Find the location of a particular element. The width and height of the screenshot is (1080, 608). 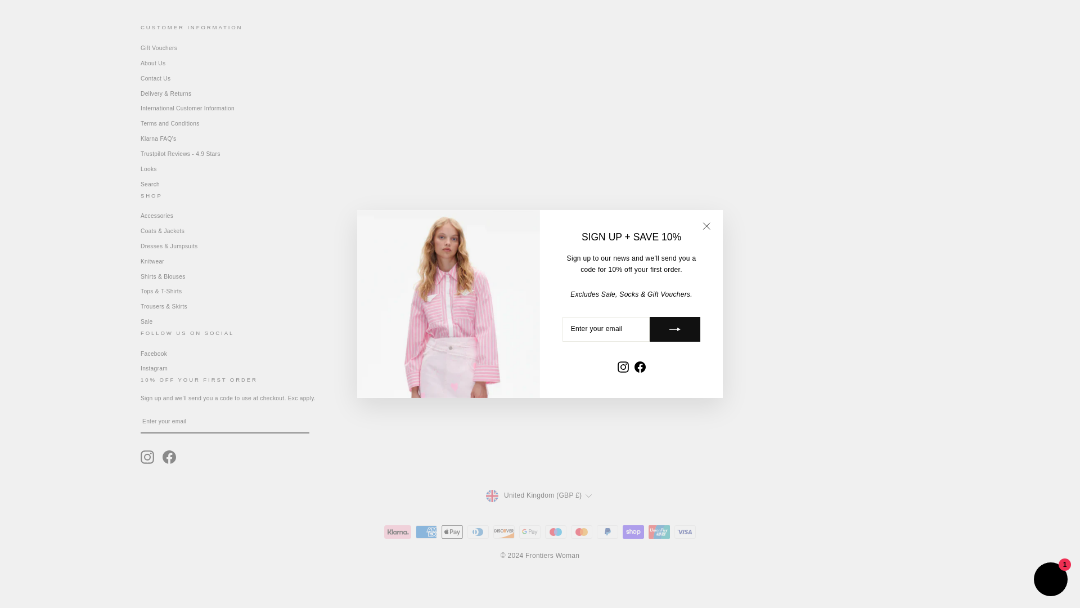

Discover is located at coordinates (504, 531).